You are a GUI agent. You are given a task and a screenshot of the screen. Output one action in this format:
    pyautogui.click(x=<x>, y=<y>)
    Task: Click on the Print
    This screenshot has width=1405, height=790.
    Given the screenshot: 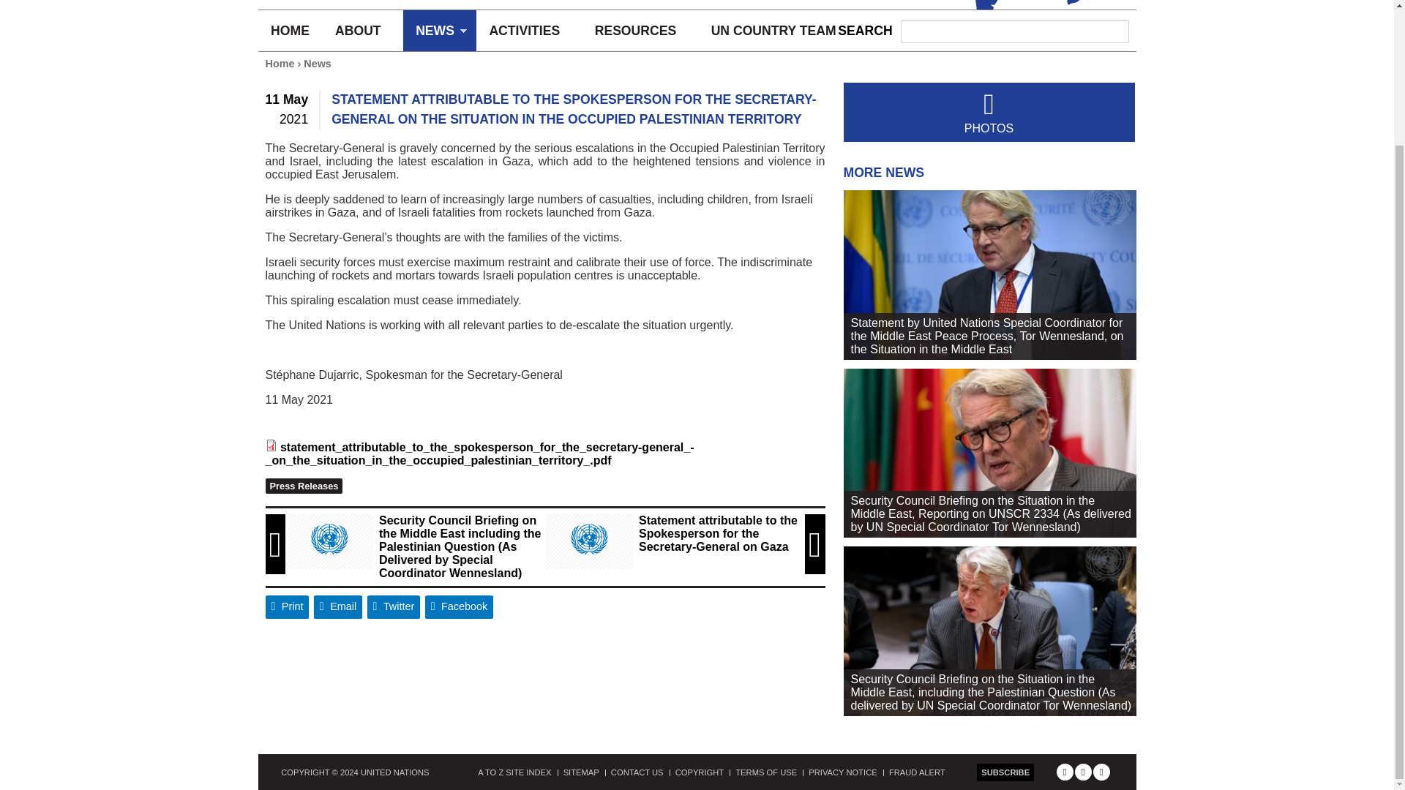 What is the action you would take?
    pyautogui.click(x=287, y=607)
    